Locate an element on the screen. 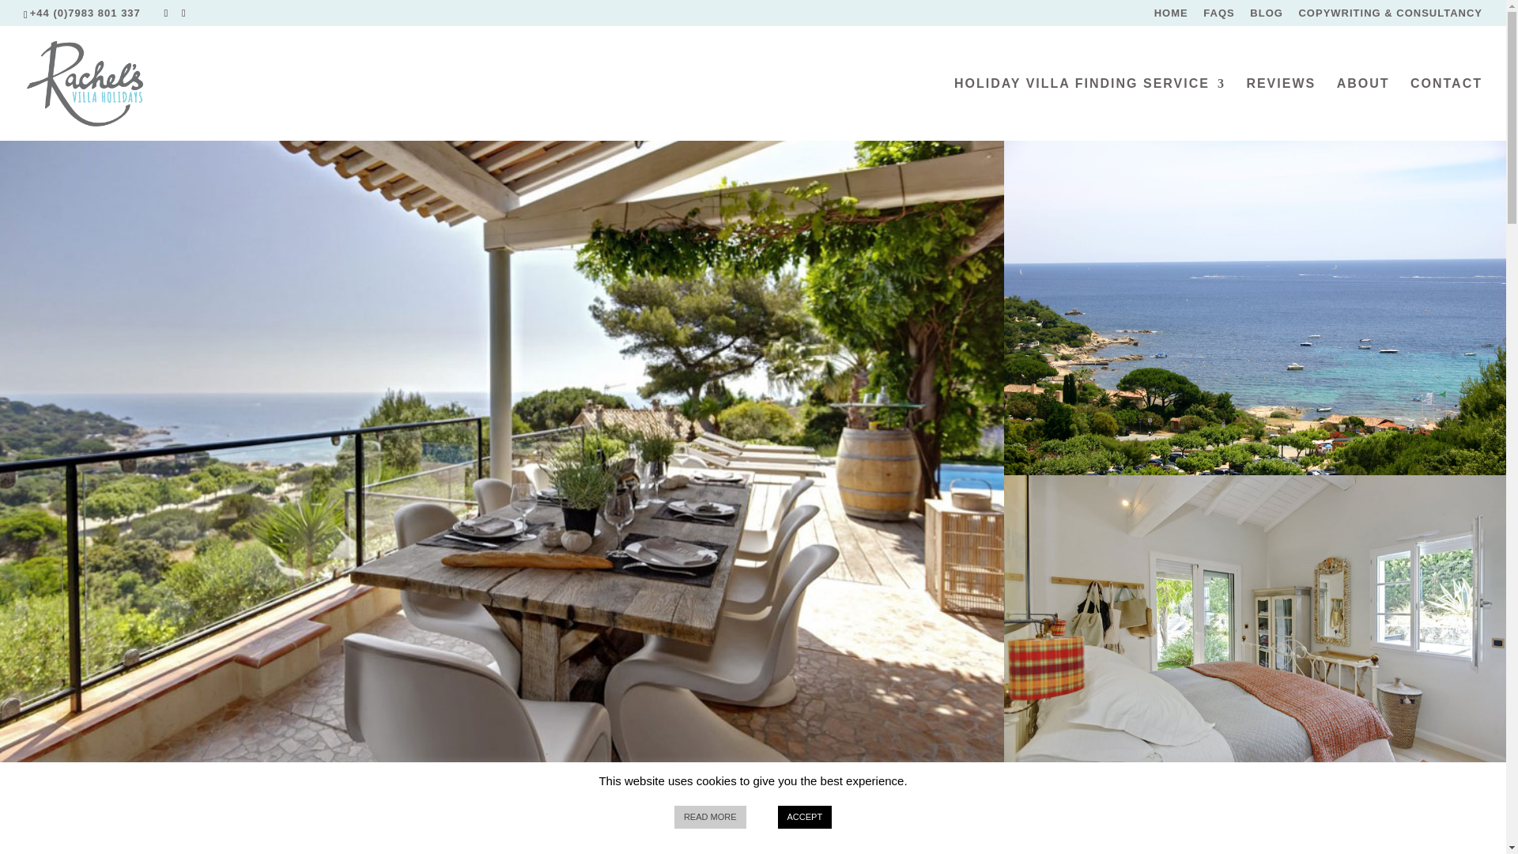  HOLIDAY VILLA FINDING SERVICE is located at coordinates (1089, 109).